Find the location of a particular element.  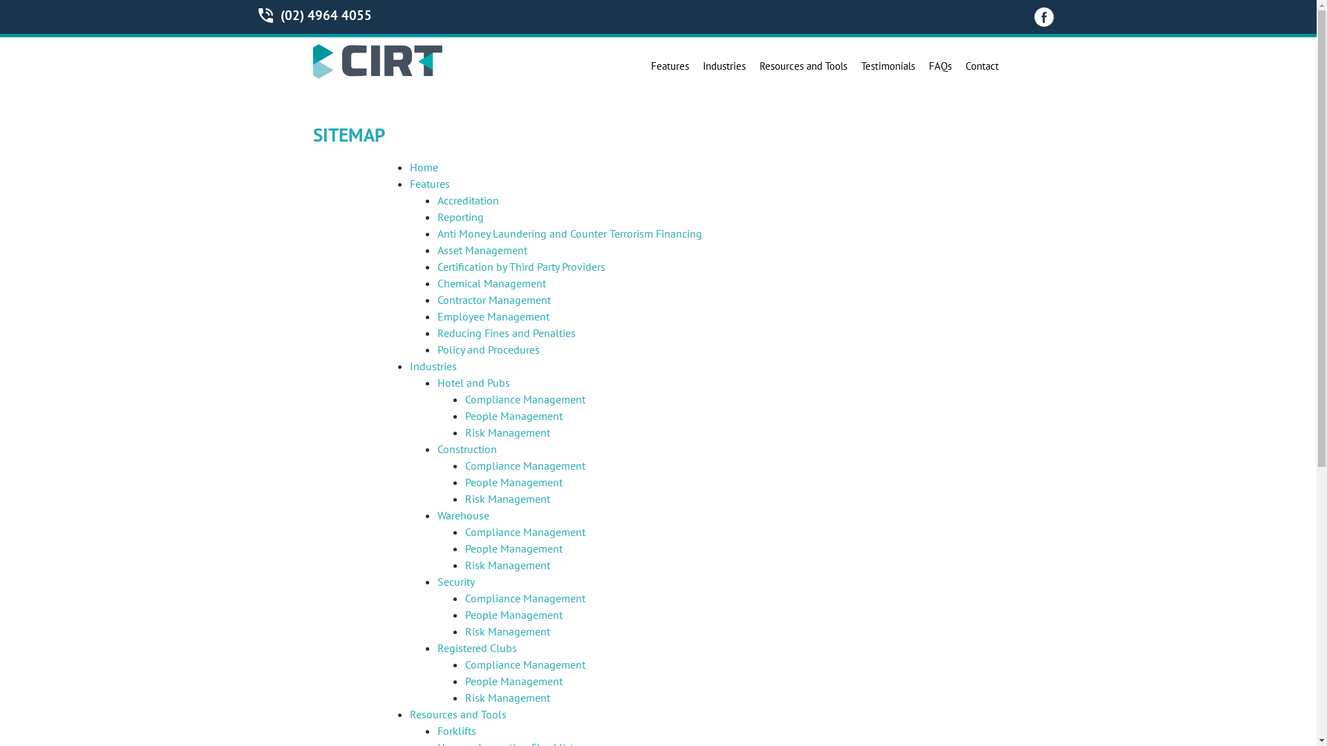

People Management is located at coordinates (513, 482).